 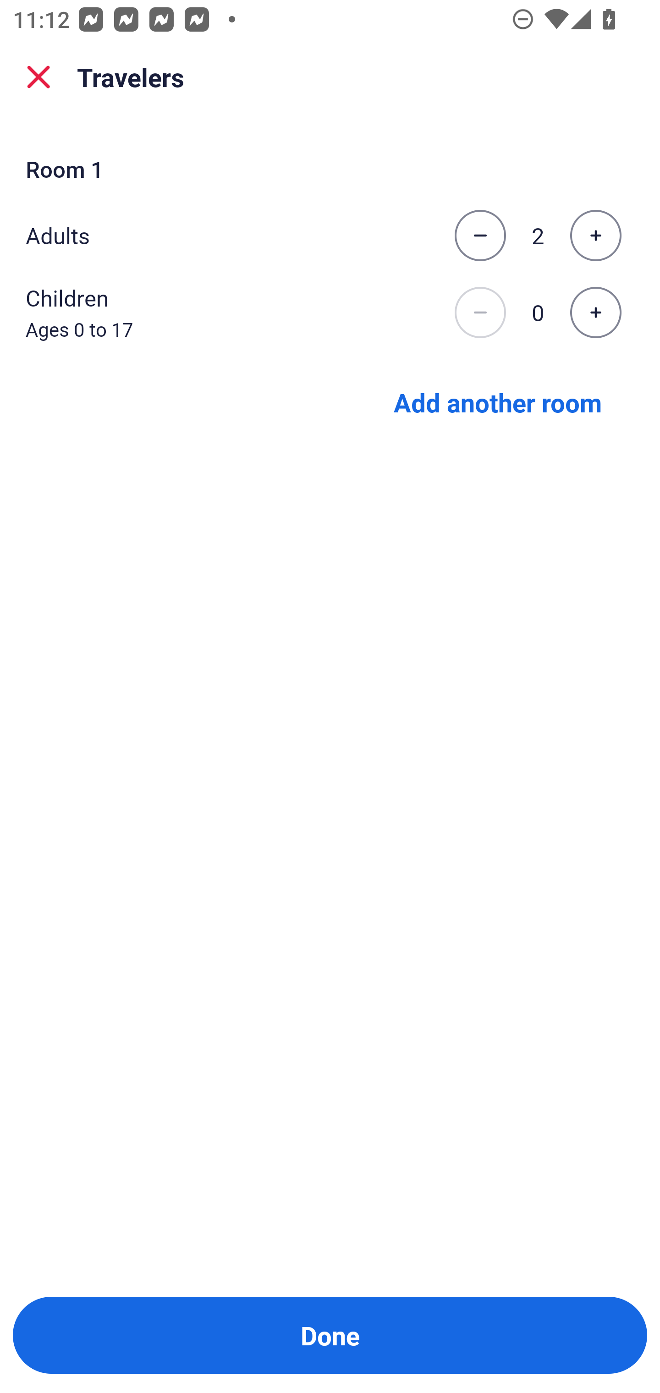 What do you see at coordinates (330, 1335) in the screenshot?
I see `Done` at bounding box center [330, 1335].